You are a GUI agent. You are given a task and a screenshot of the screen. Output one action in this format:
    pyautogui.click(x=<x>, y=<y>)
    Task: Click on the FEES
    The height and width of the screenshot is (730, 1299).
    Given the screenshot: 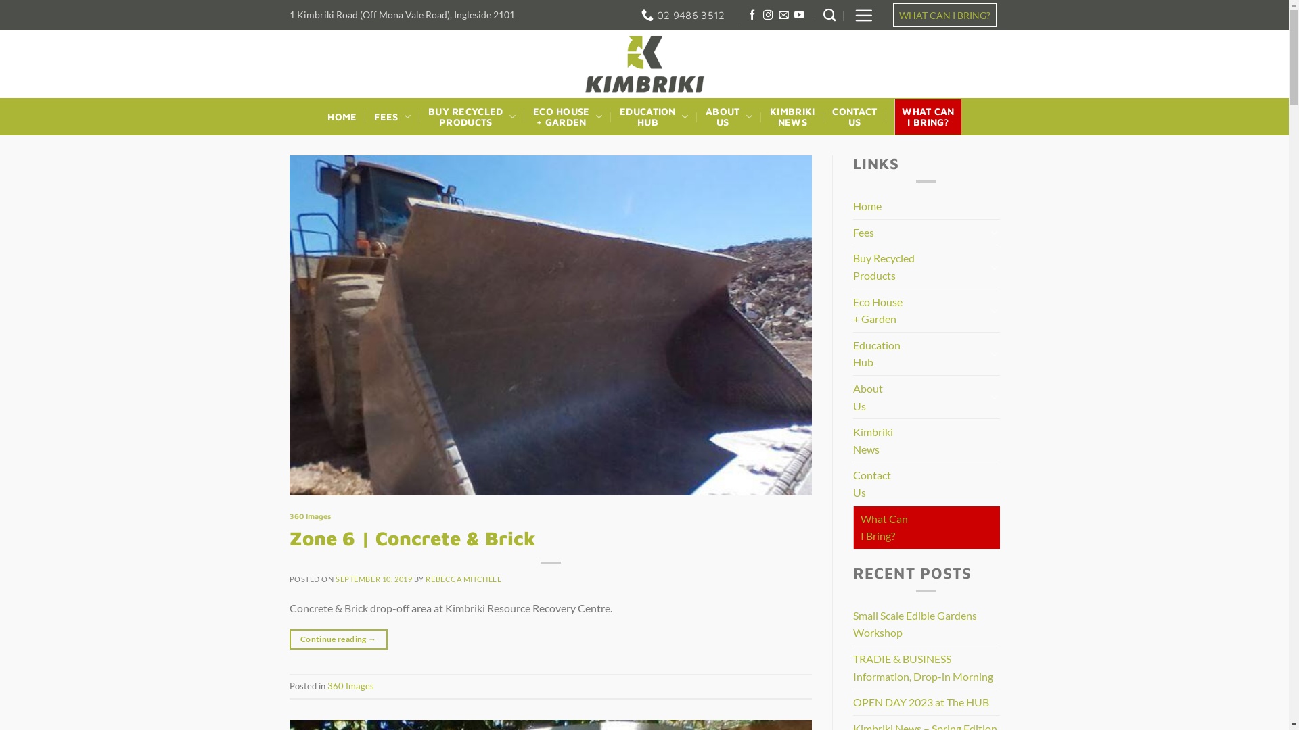 What is the action you would take?
    pyautogui.click(x=392, y=116)
    